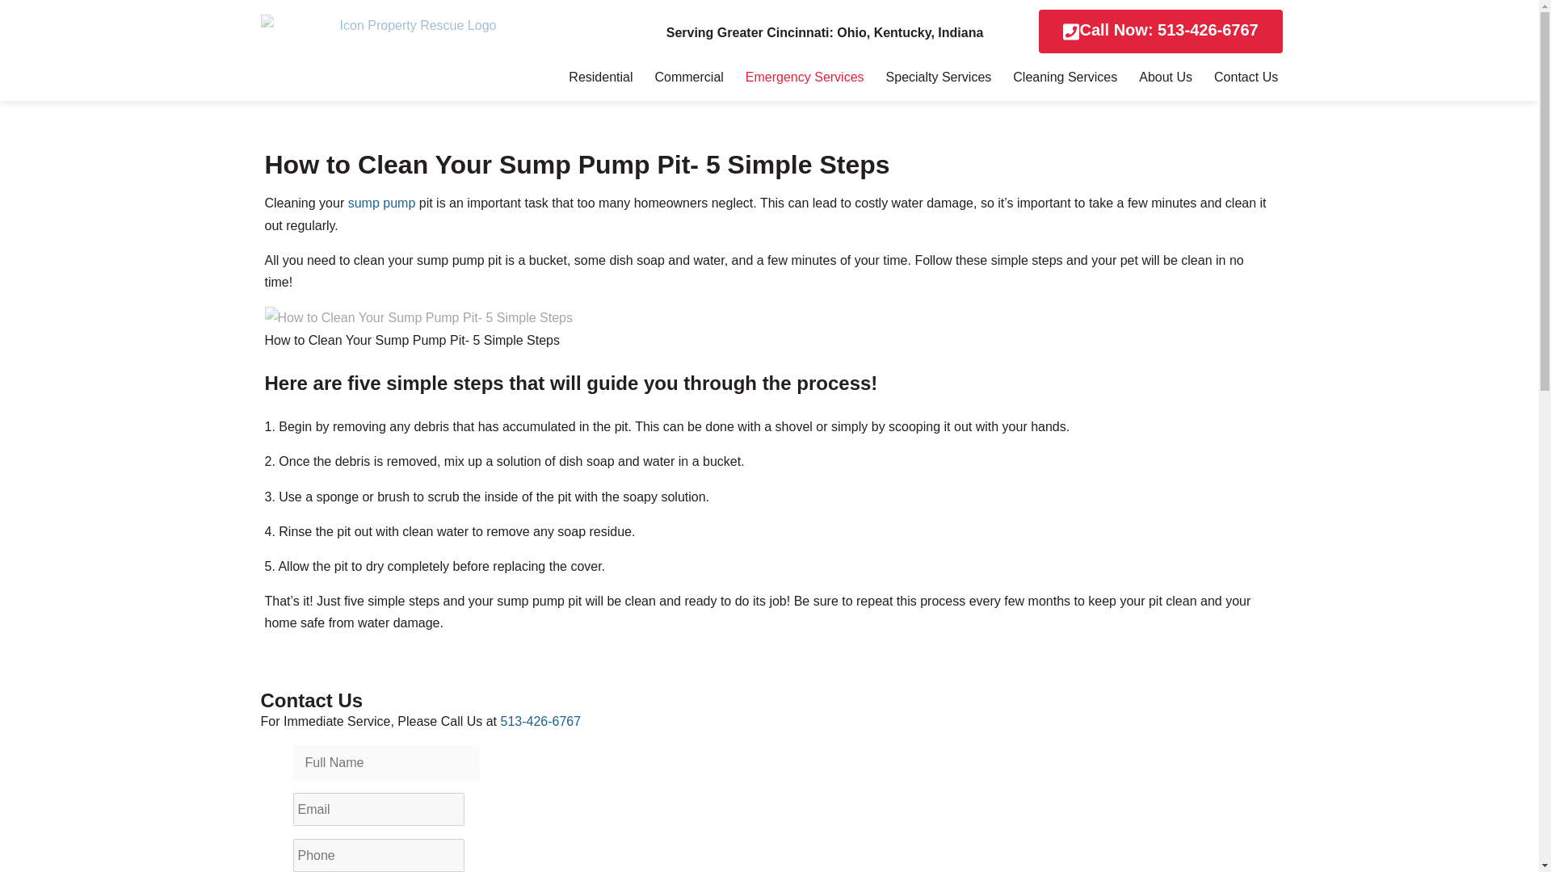 The height and width of the screenshot is (872, 1551). What do you see at coordinates (805, 77) in the screenshot?
I see `Emergency Services` at bounding box center [805, 77].